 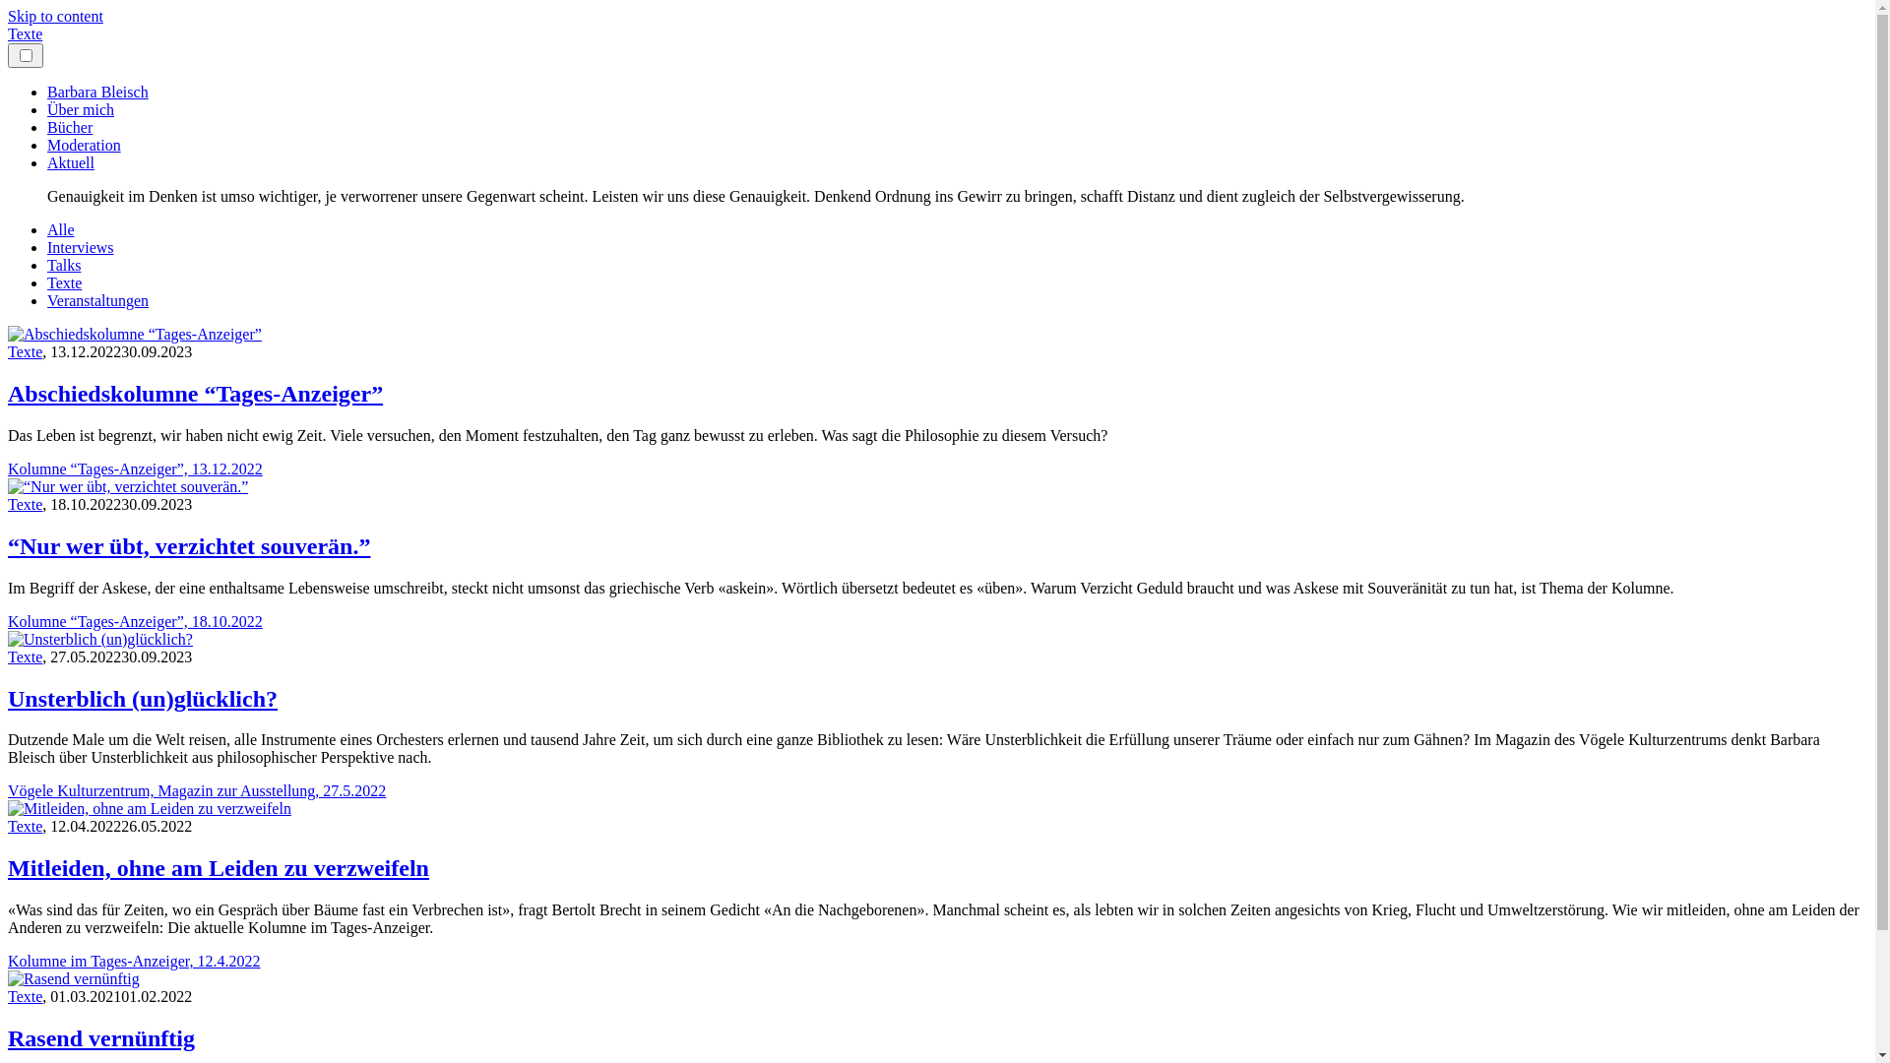 What do you see at coordinates (26, 657) in the screenshot?
I see `Texte` at bounding box center [26, 657].